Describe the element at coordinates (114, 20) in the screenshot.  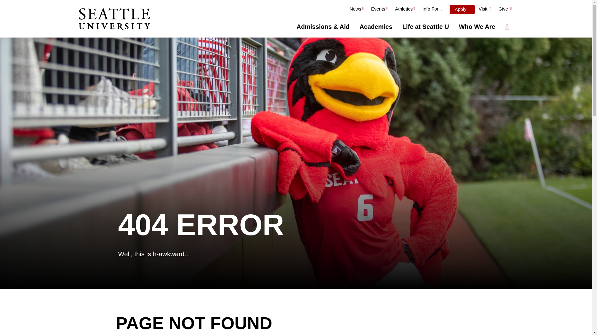
I see `Click to visit the home page` at that location.